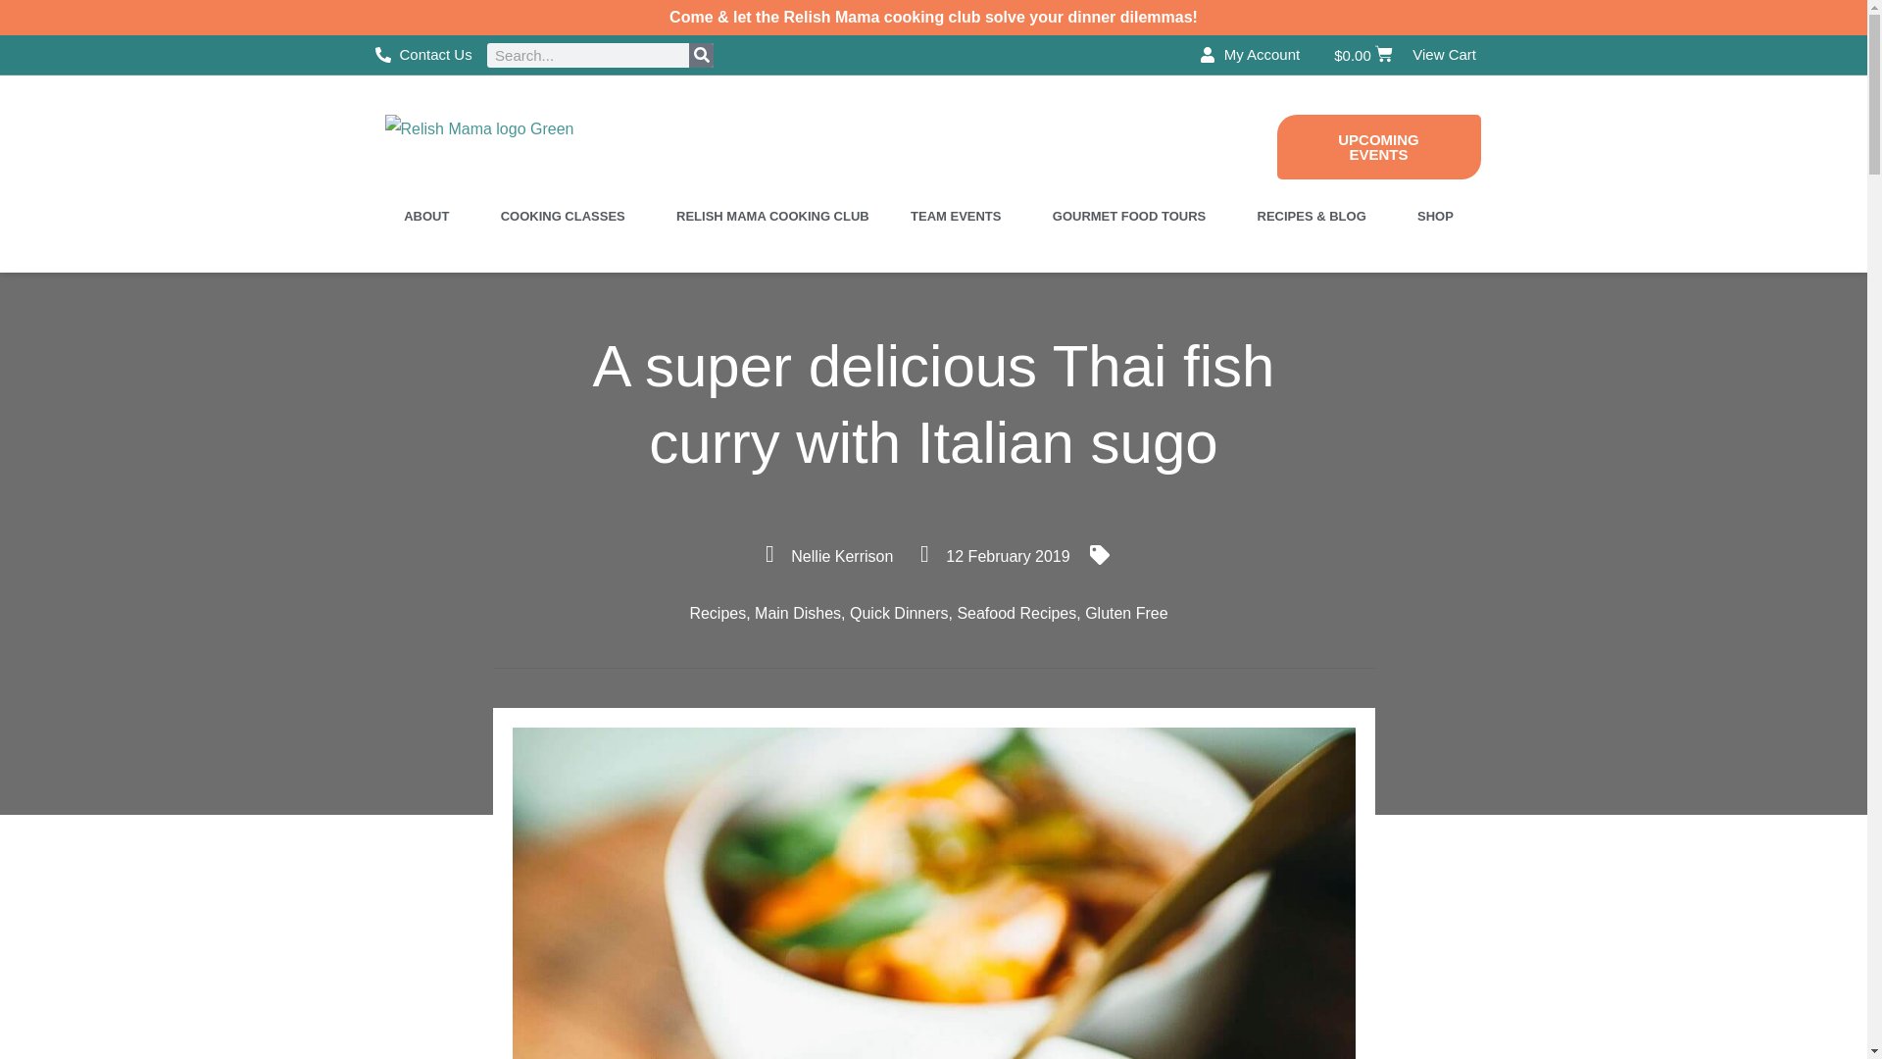  I want to click on My Account, so click(1250, 55).